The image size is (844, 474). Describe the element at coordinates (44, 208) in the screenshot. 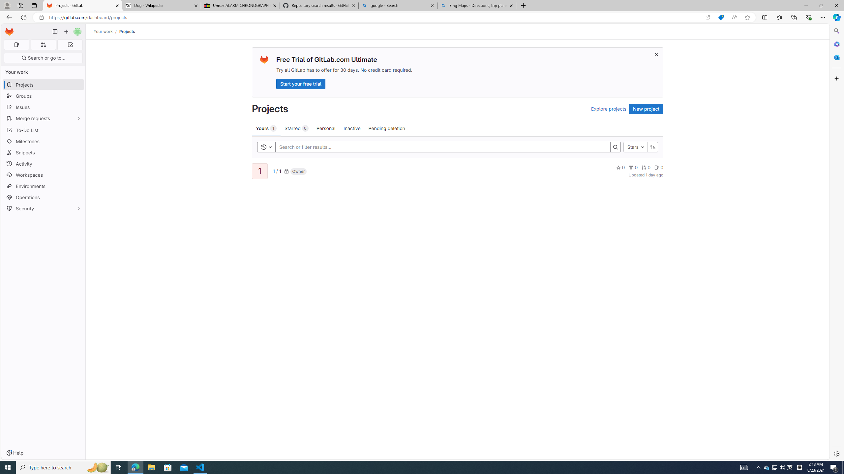

I see `Security` at that location.